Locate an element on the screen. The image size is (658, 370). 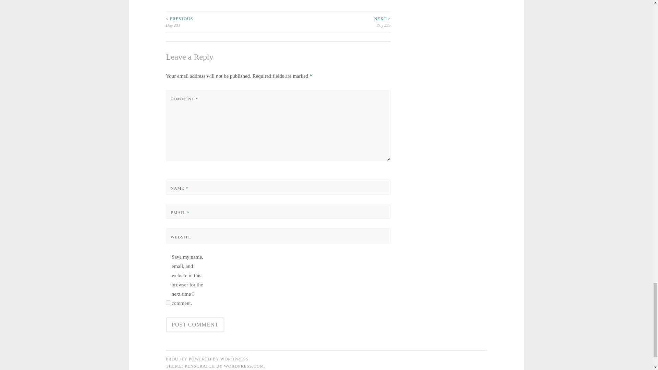
yes is located at coordinates (168, 302).